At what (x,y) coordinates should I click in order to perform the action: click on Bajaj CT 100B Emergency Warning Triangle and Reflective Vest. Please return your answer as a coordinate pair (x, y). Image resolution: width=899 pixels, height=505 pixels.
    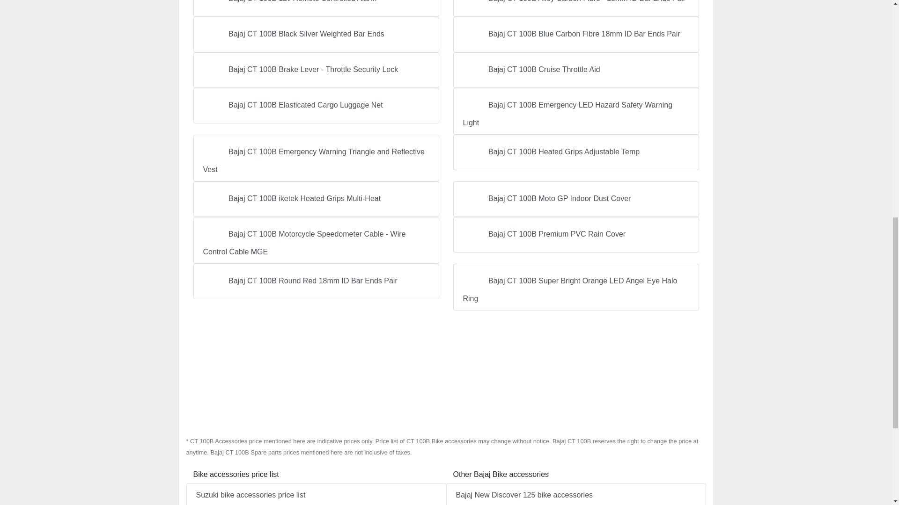
    Looking at the image, I should click on (316, 158).